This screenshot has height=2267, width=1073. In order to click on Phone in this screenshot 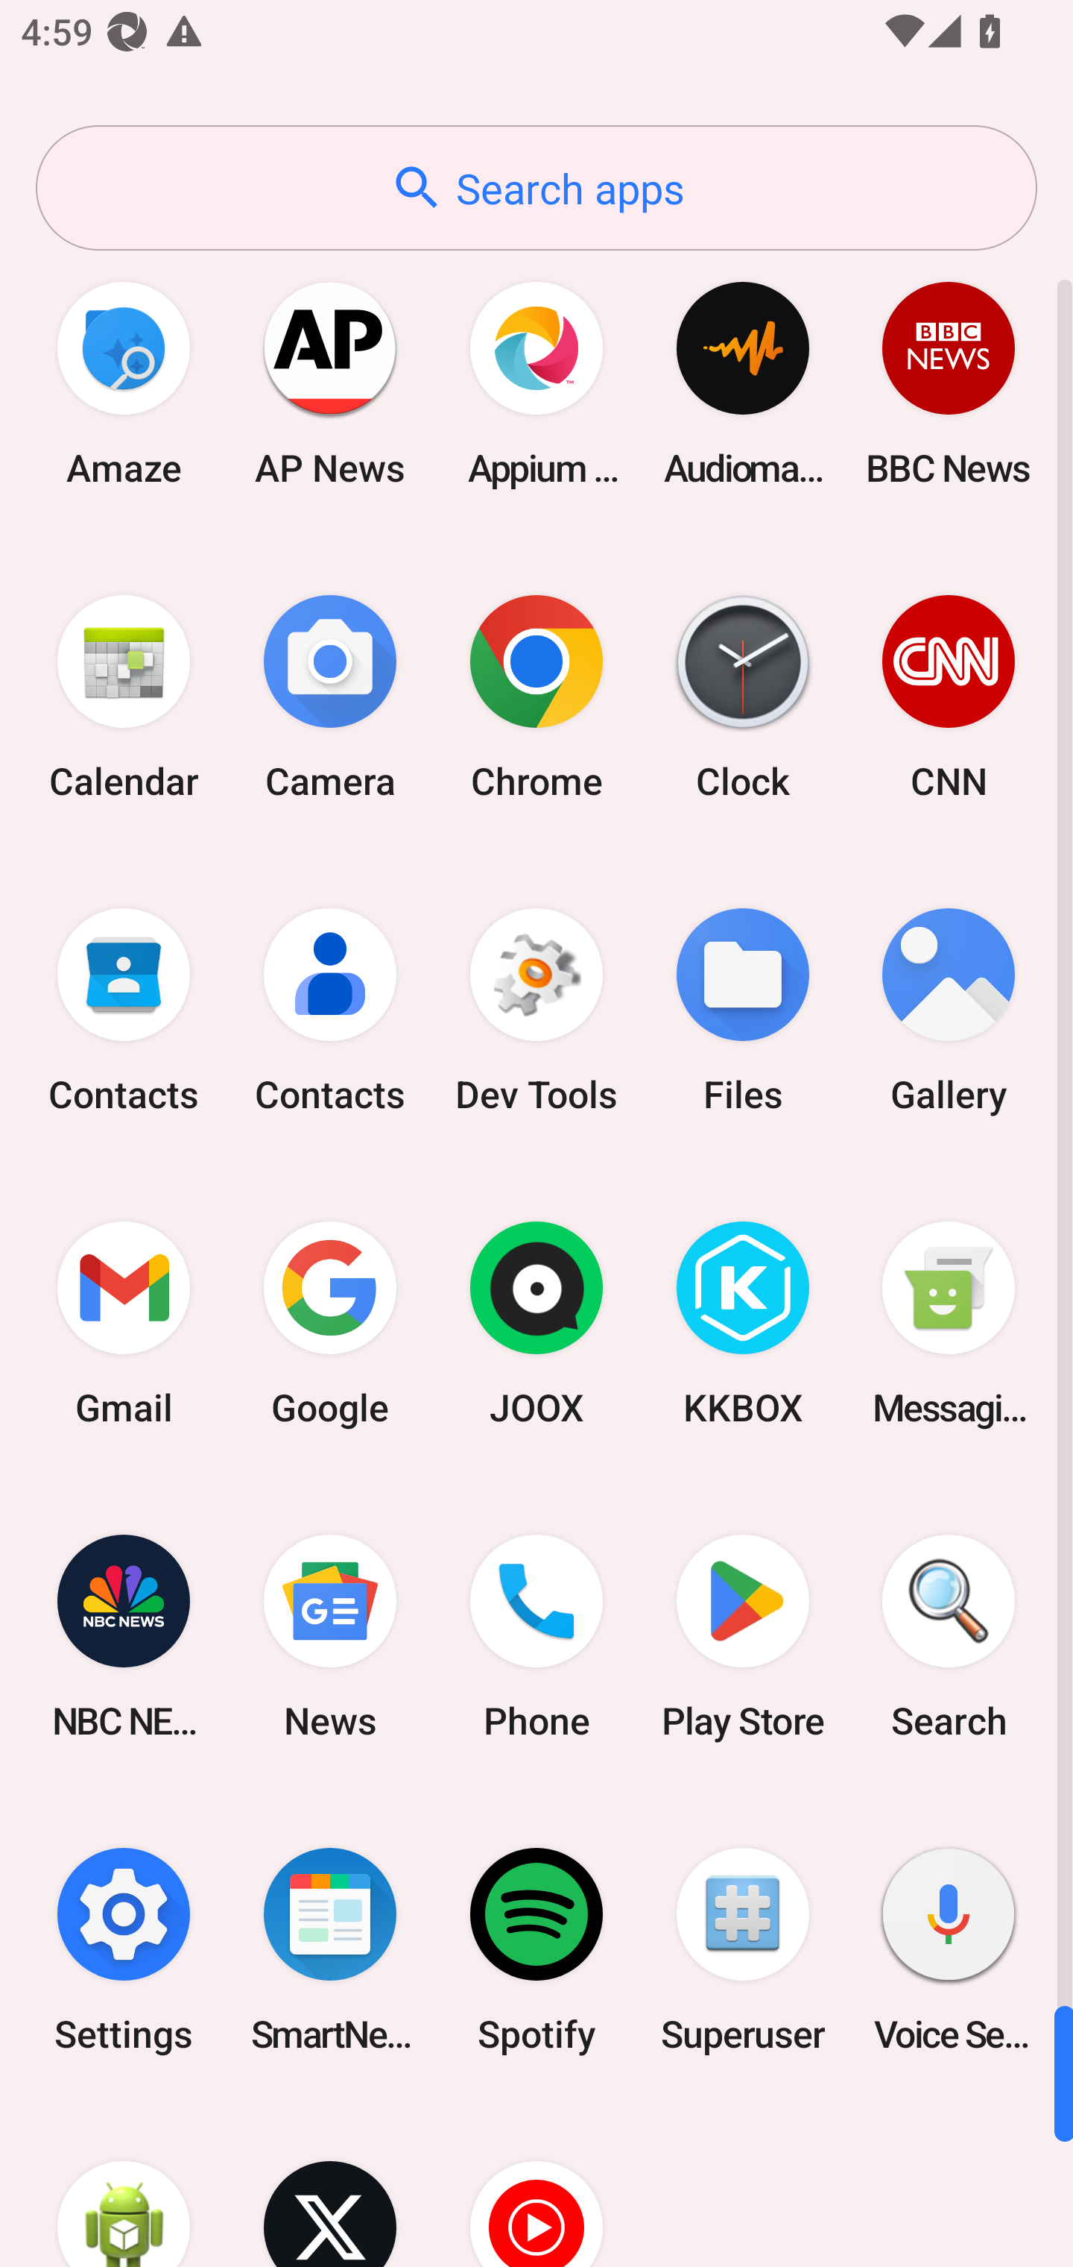, I will do `click(536, 1636)`.